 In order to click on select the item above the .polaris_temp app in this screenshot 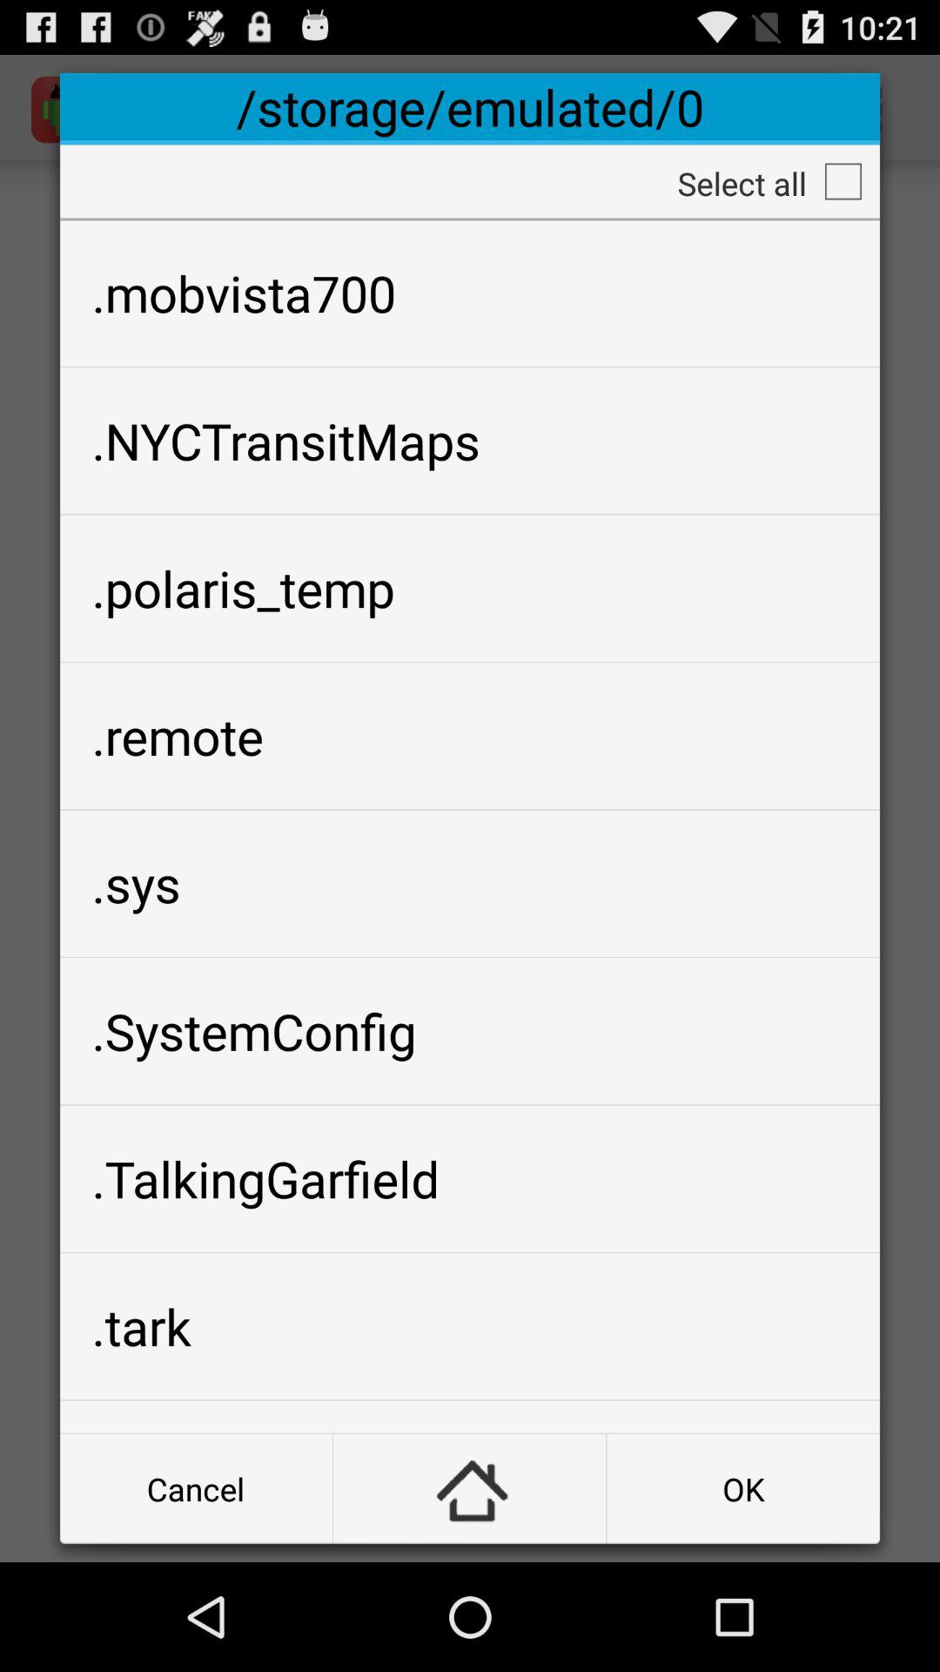, I will do `click(470, 441)`.